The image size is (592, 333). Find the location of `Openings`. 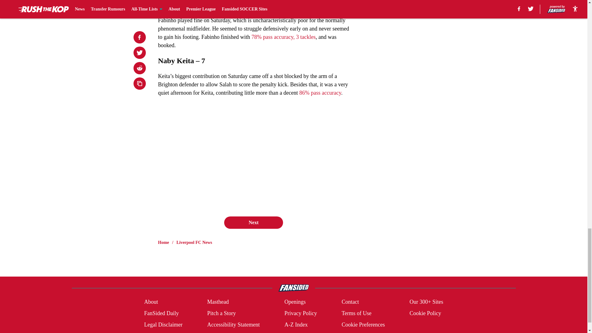

Openings is located at coordinates (295, 302).